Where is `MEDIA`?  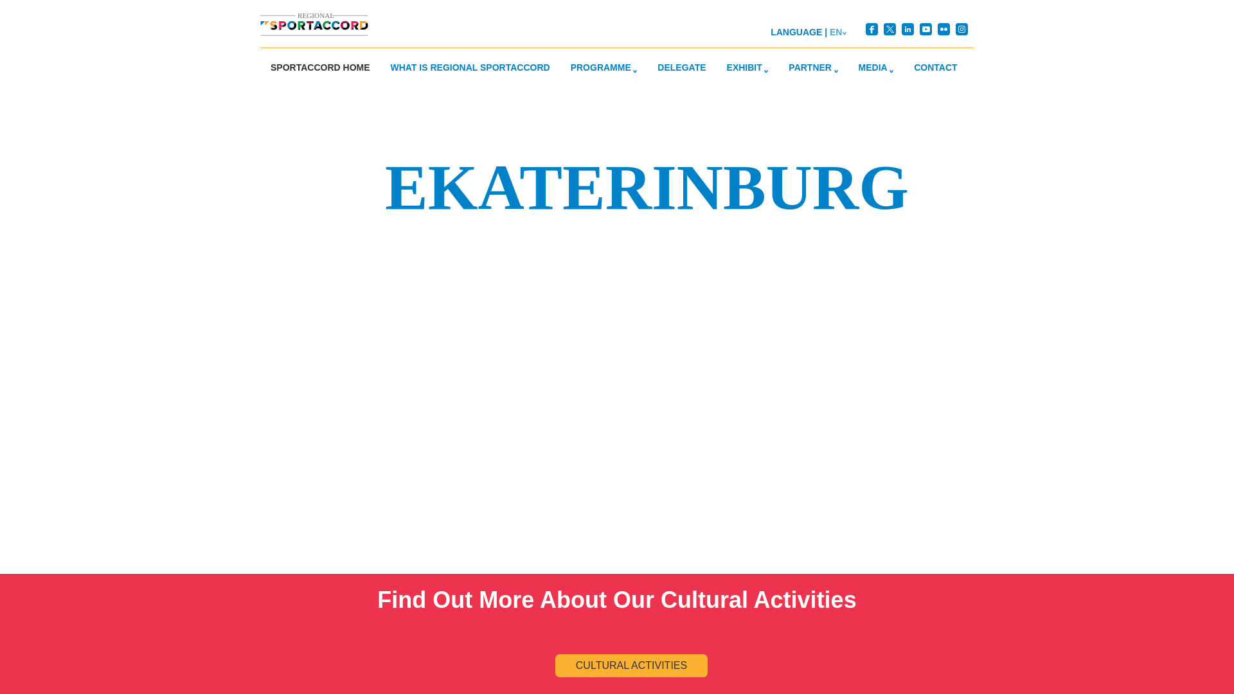 MEDIA is located at coordinates (877, 67).